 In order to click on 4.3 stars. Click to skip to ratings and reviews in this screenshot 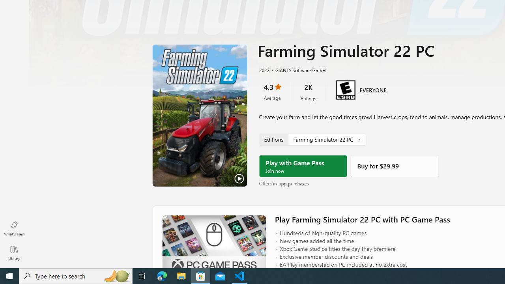, I will do `click(272, 92)`.